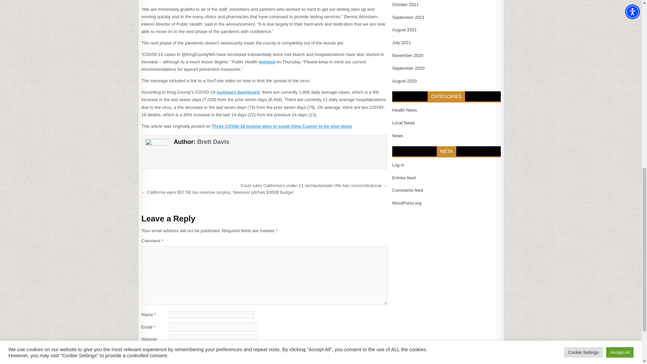 This screenshot has width=647, height=364. I want to click on yes, so click(144, 349).